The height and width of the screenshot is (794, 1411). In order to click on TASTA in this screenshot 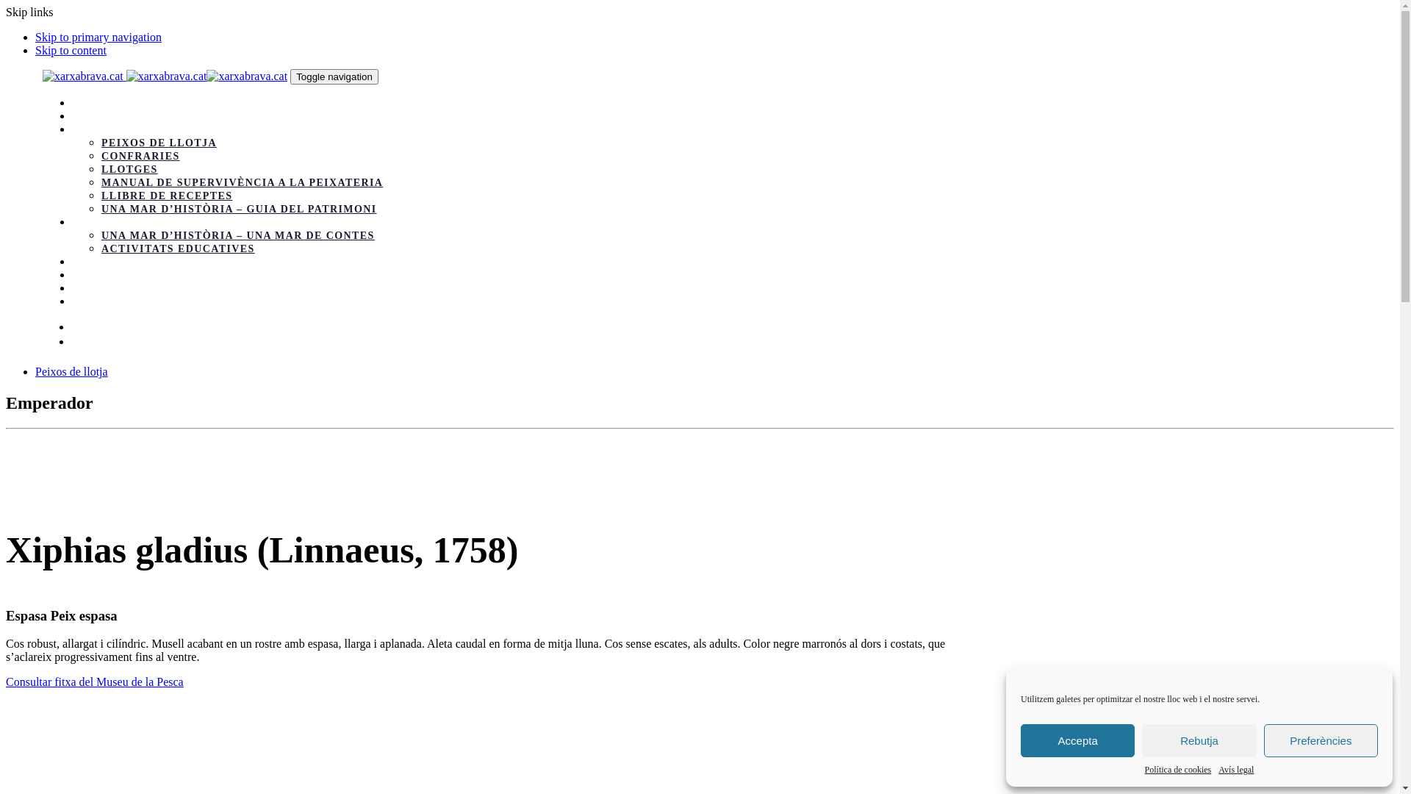, I will do `click(91, 262)`.